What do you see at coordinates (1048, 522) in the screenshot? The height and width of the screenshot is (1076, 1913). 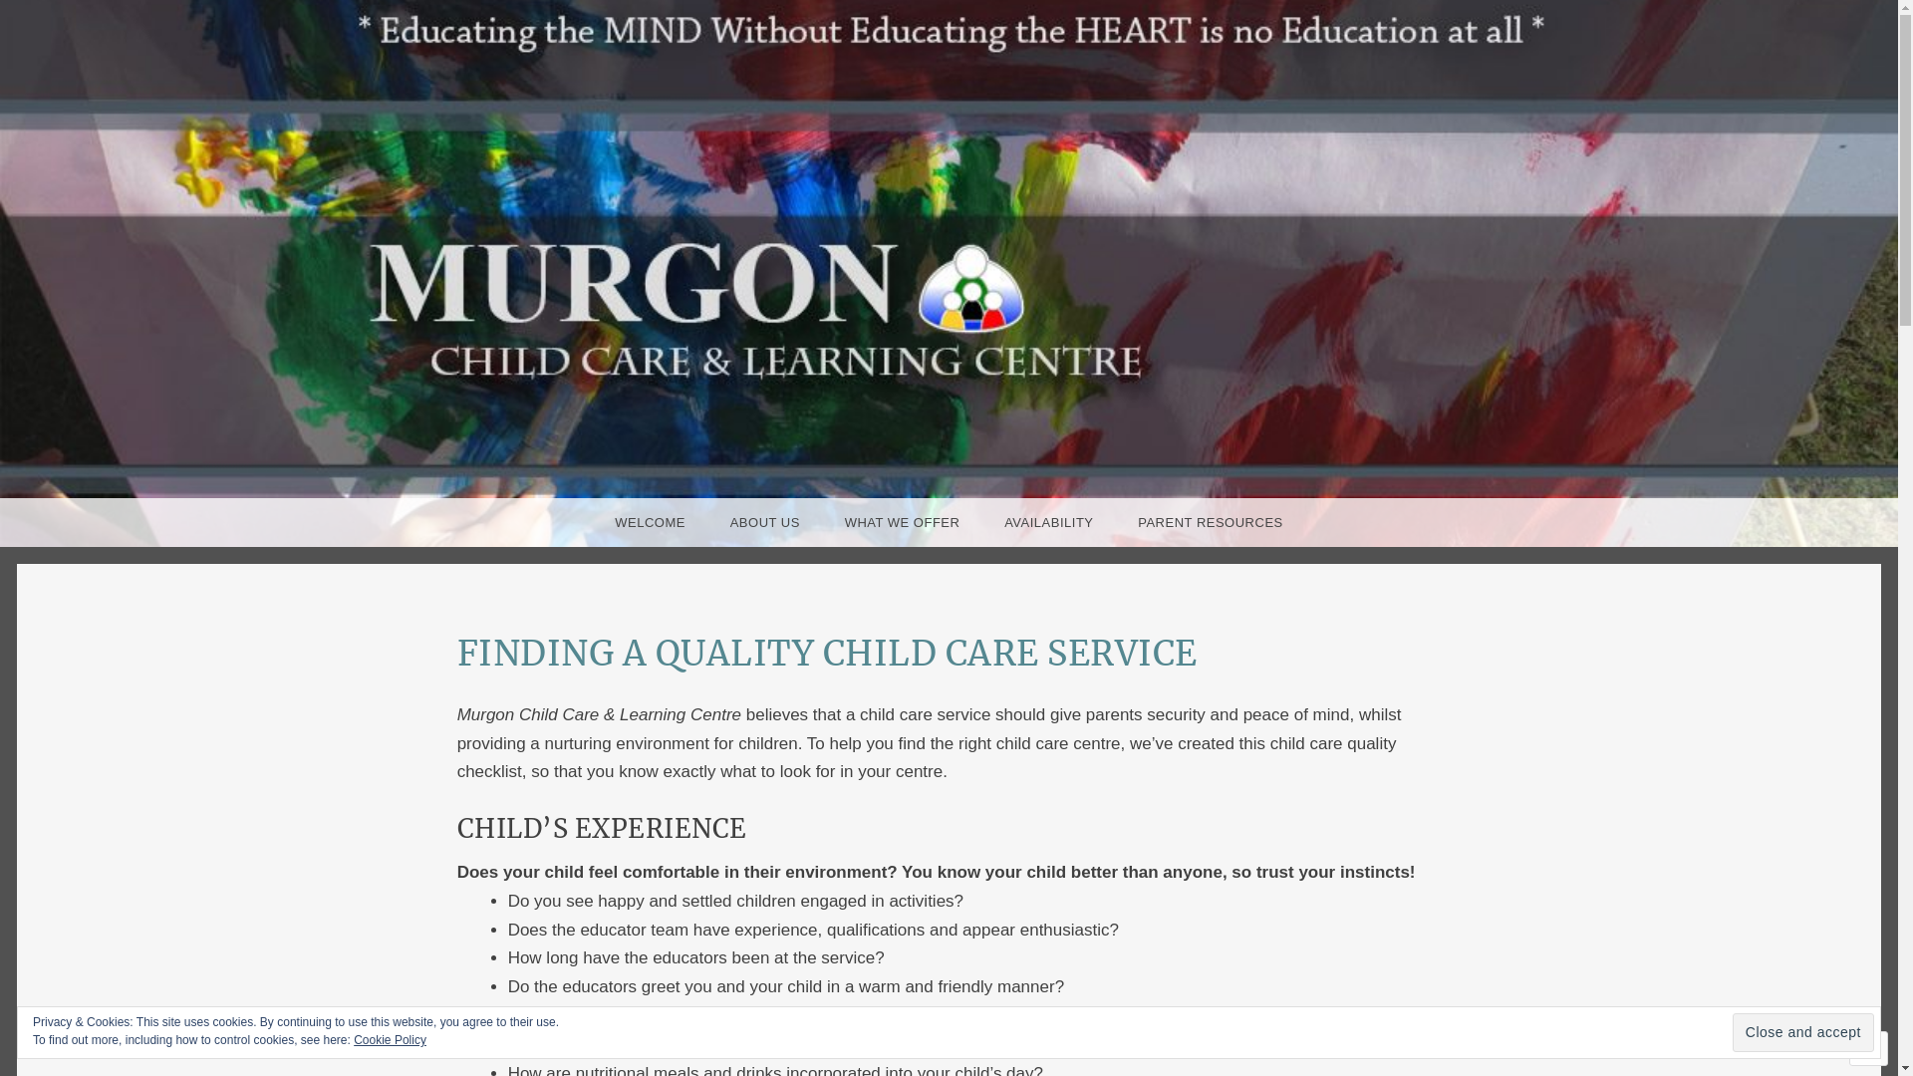 I see `AVAILABILITY` at bounding box center [1048, 522].